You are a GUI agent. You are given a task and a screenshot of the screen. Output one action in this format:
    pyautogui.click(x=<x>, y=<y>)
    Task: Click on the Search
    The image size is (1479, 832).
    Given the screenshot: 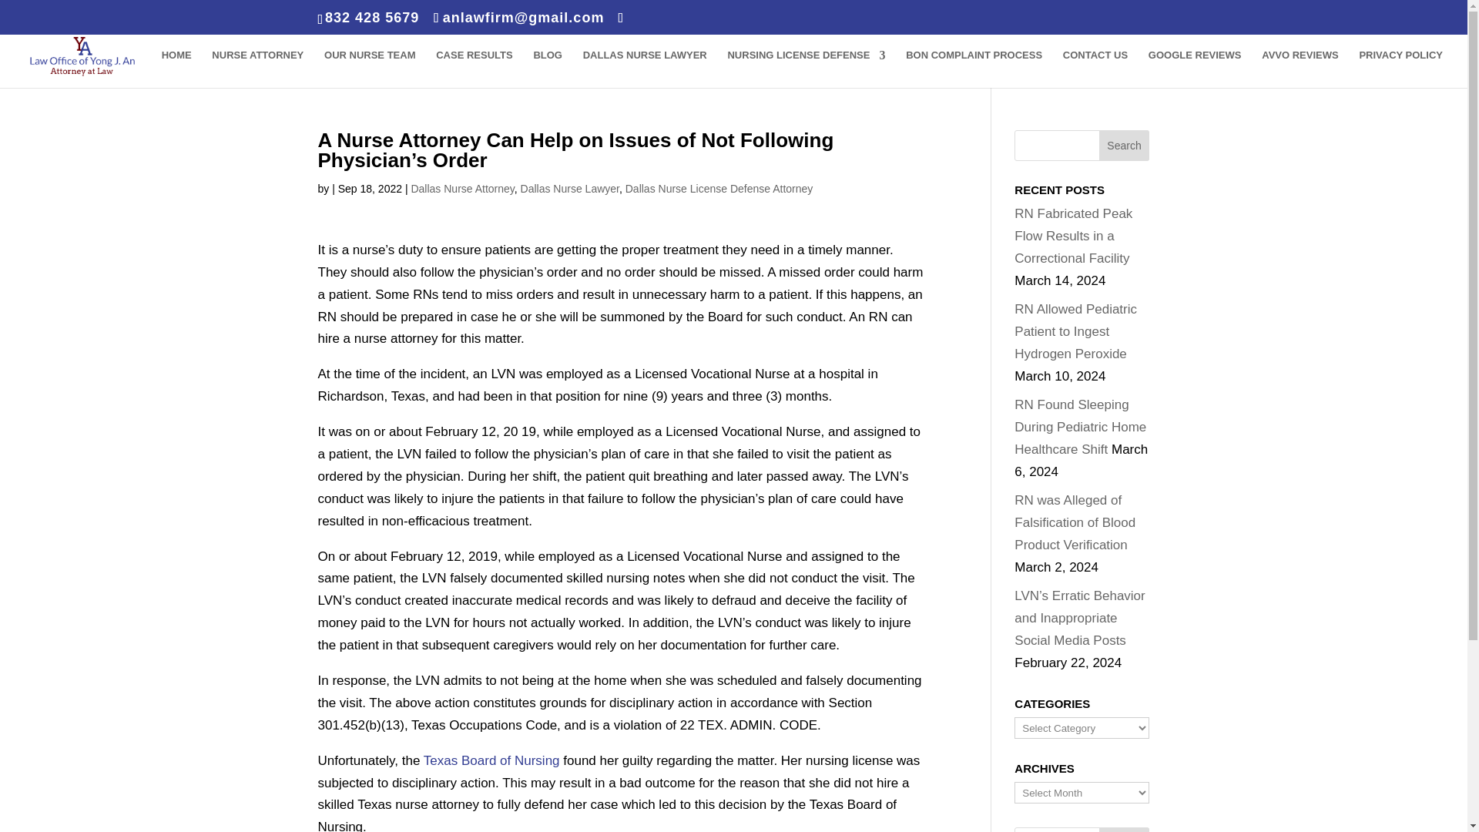 What is the action you would take?
    pyautogui.click(x=1125, y=145)
    